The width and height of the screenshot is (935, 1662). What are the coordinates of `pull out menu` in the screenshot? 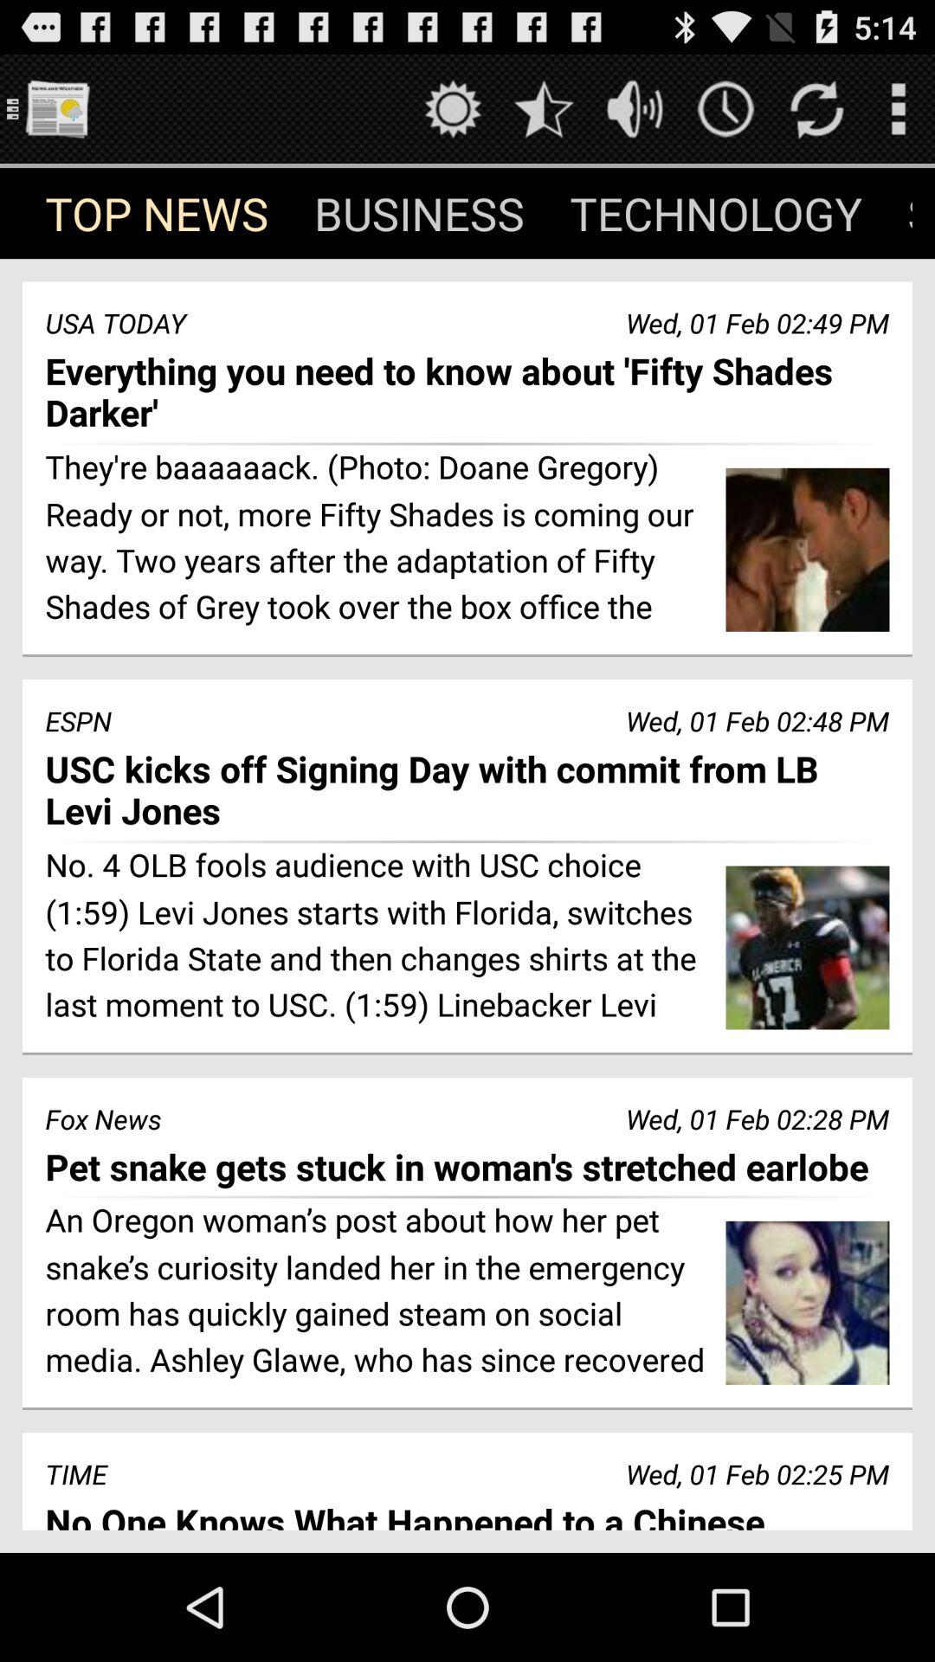 It's located at (899, 109).